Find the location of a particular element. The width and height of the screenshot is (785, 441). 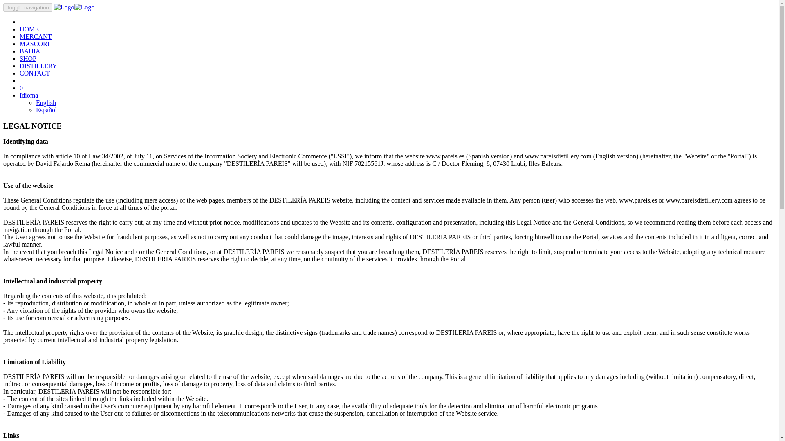

CONTACT is located at coordinates (35, 73).